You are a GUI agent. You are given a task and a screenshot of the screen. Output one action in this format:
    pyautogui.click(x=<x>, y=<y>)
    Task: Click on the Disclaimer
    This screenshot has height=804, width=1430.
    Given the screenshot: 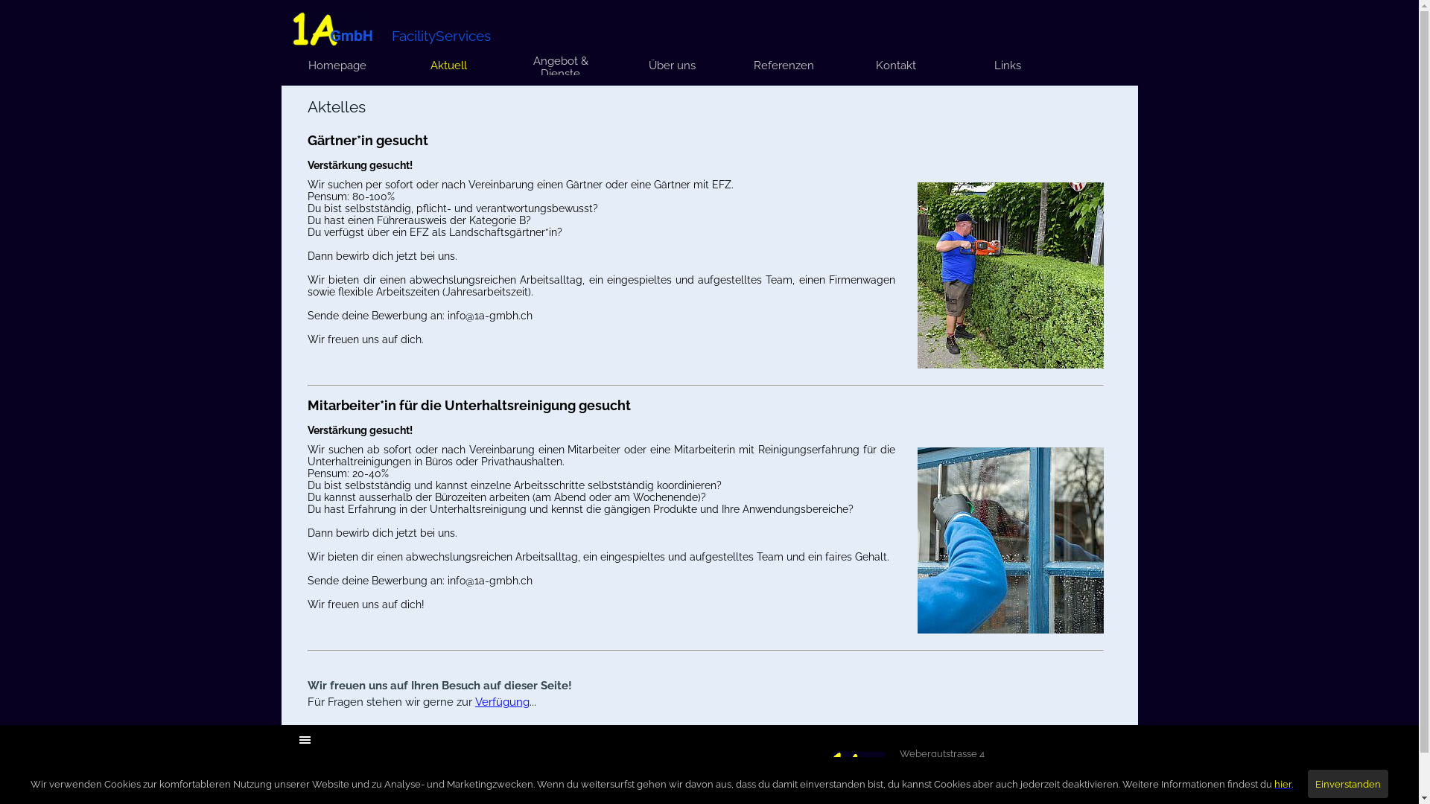 What is the action you would take?
    pyautogui.click(x=319, y=795)
    